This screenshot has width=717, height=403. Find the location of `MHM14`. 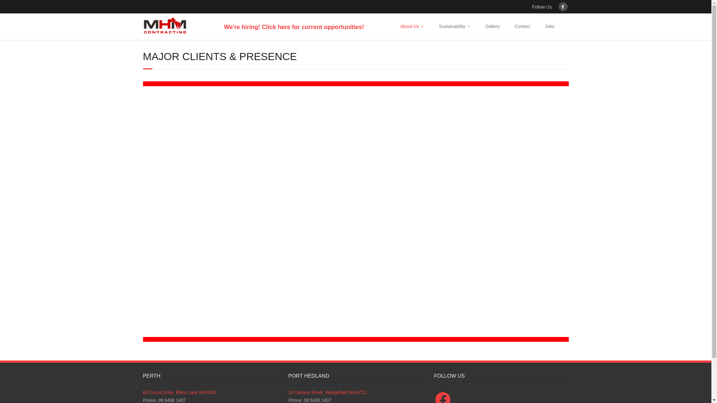

MHM14 is located at coordinates (356, 340).